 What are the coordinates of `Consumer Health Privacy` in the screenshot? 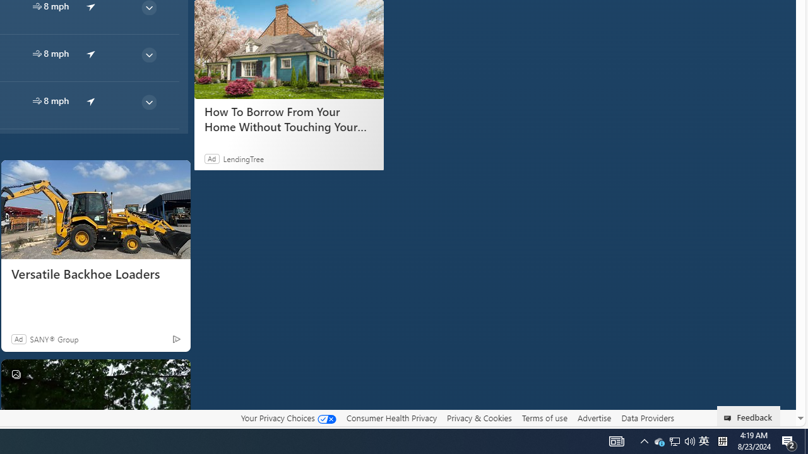 It's located at (391, 417).